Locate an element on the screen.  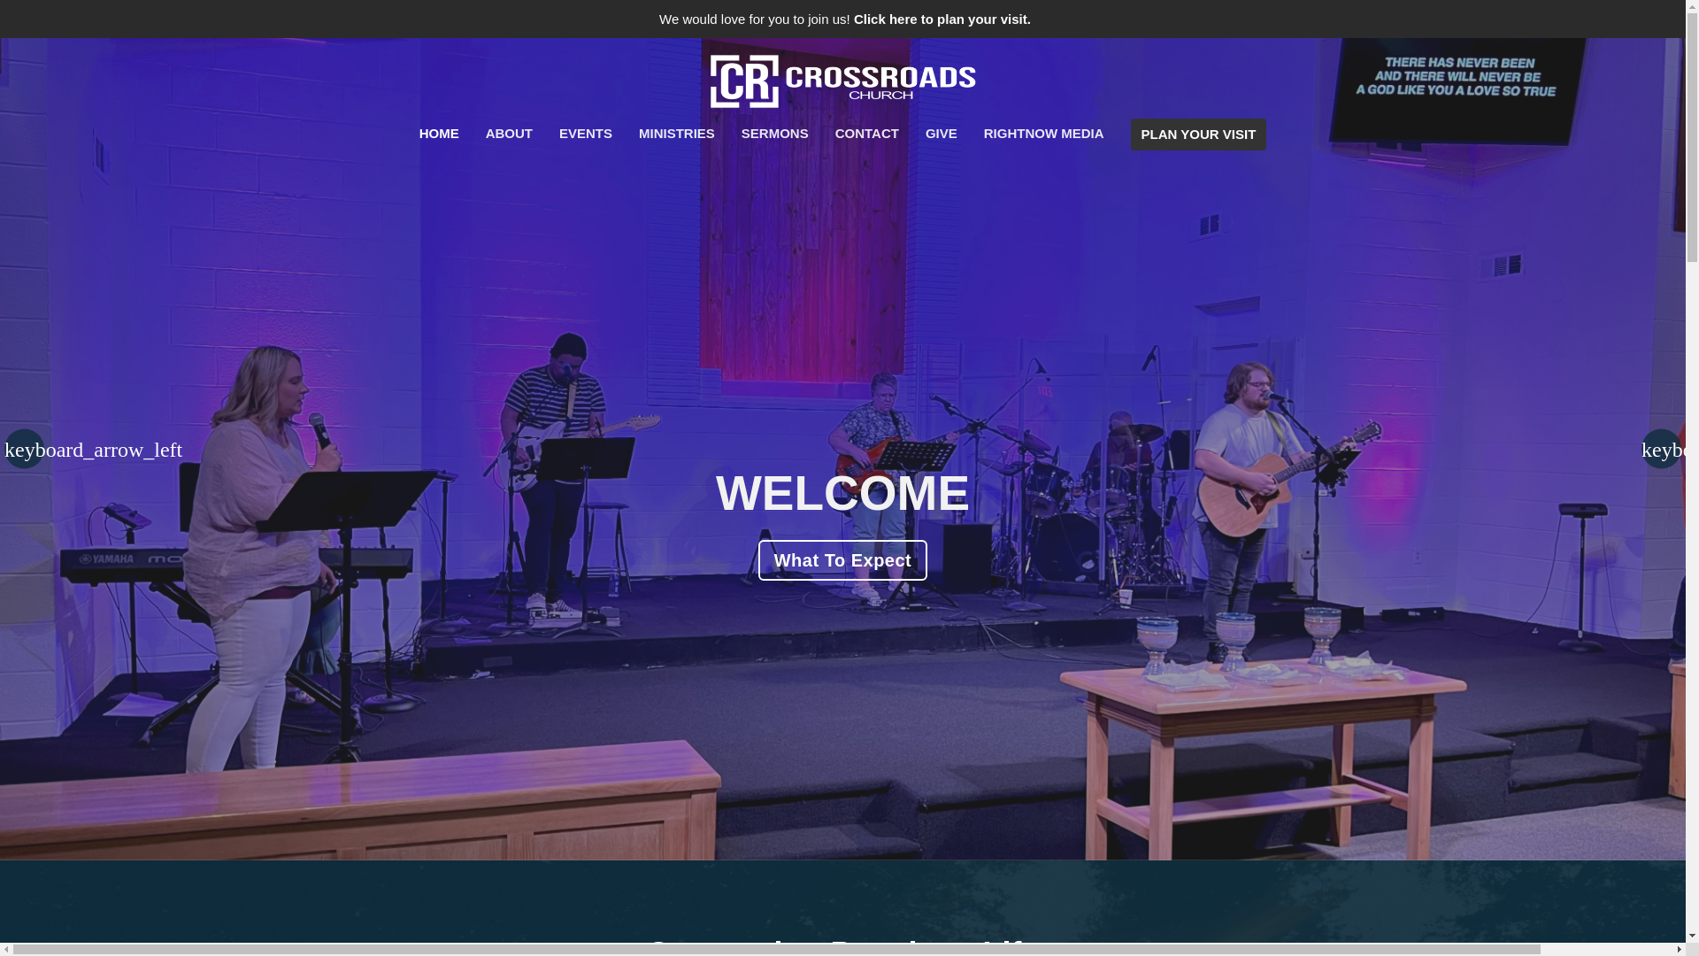
3 is located at coordinates (869, 873).